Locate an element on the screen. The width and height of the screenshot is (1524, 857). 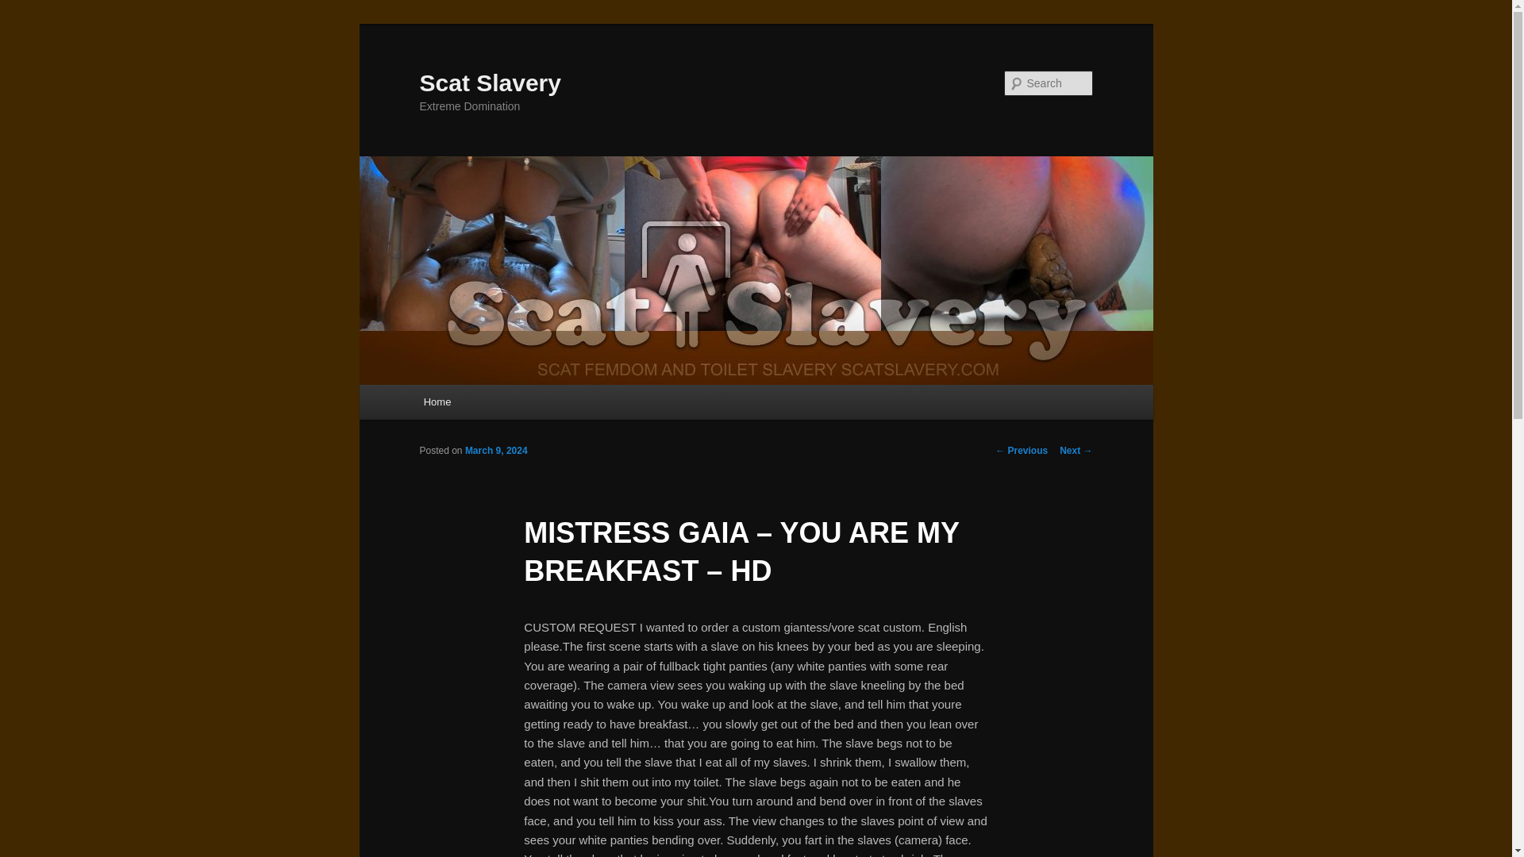
March 9, 2024 is located at coordinates (495, 450).